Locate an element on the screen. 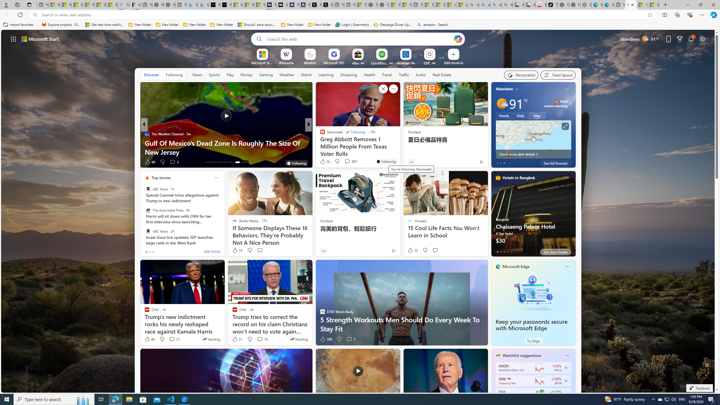 The height and width of the screenshot is (405, 720). Travel is located at coordinates (387, 75).